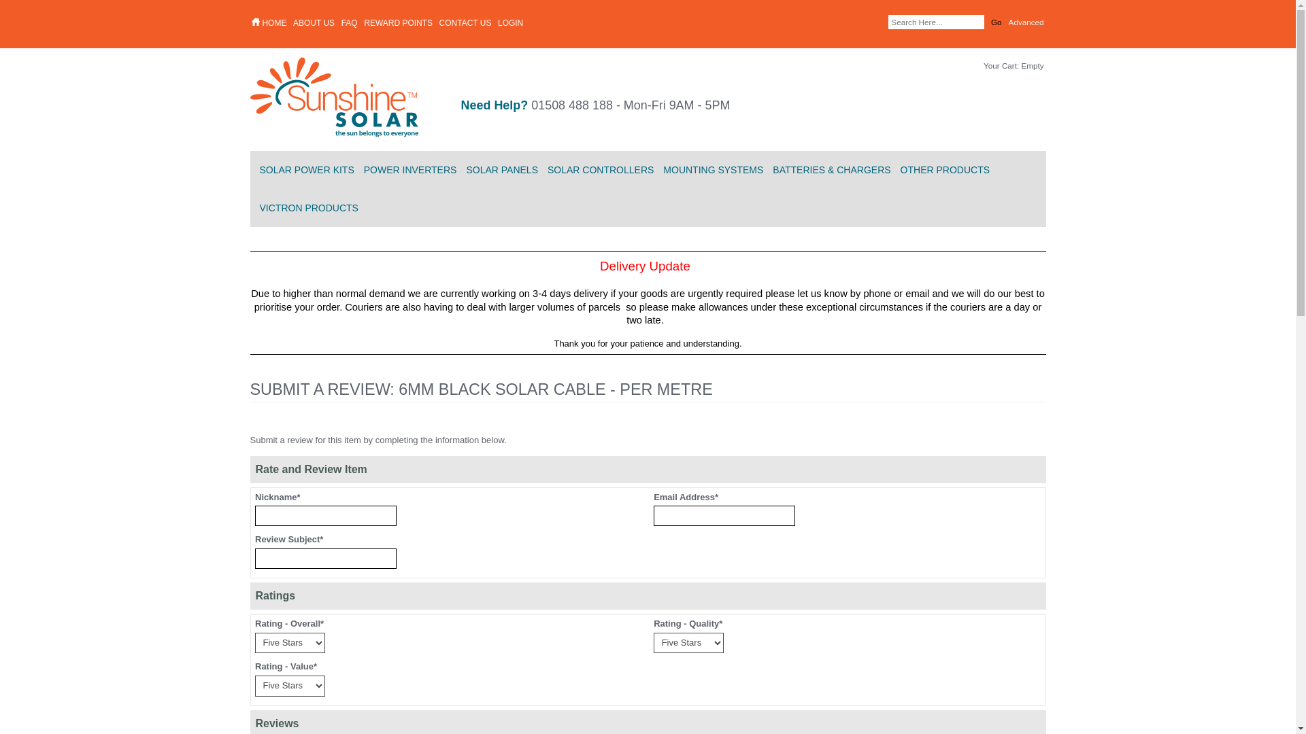  What do you see at coordinates (269, 23) in the screenshot?
I see `HOME` at bounding box center [269, 23].